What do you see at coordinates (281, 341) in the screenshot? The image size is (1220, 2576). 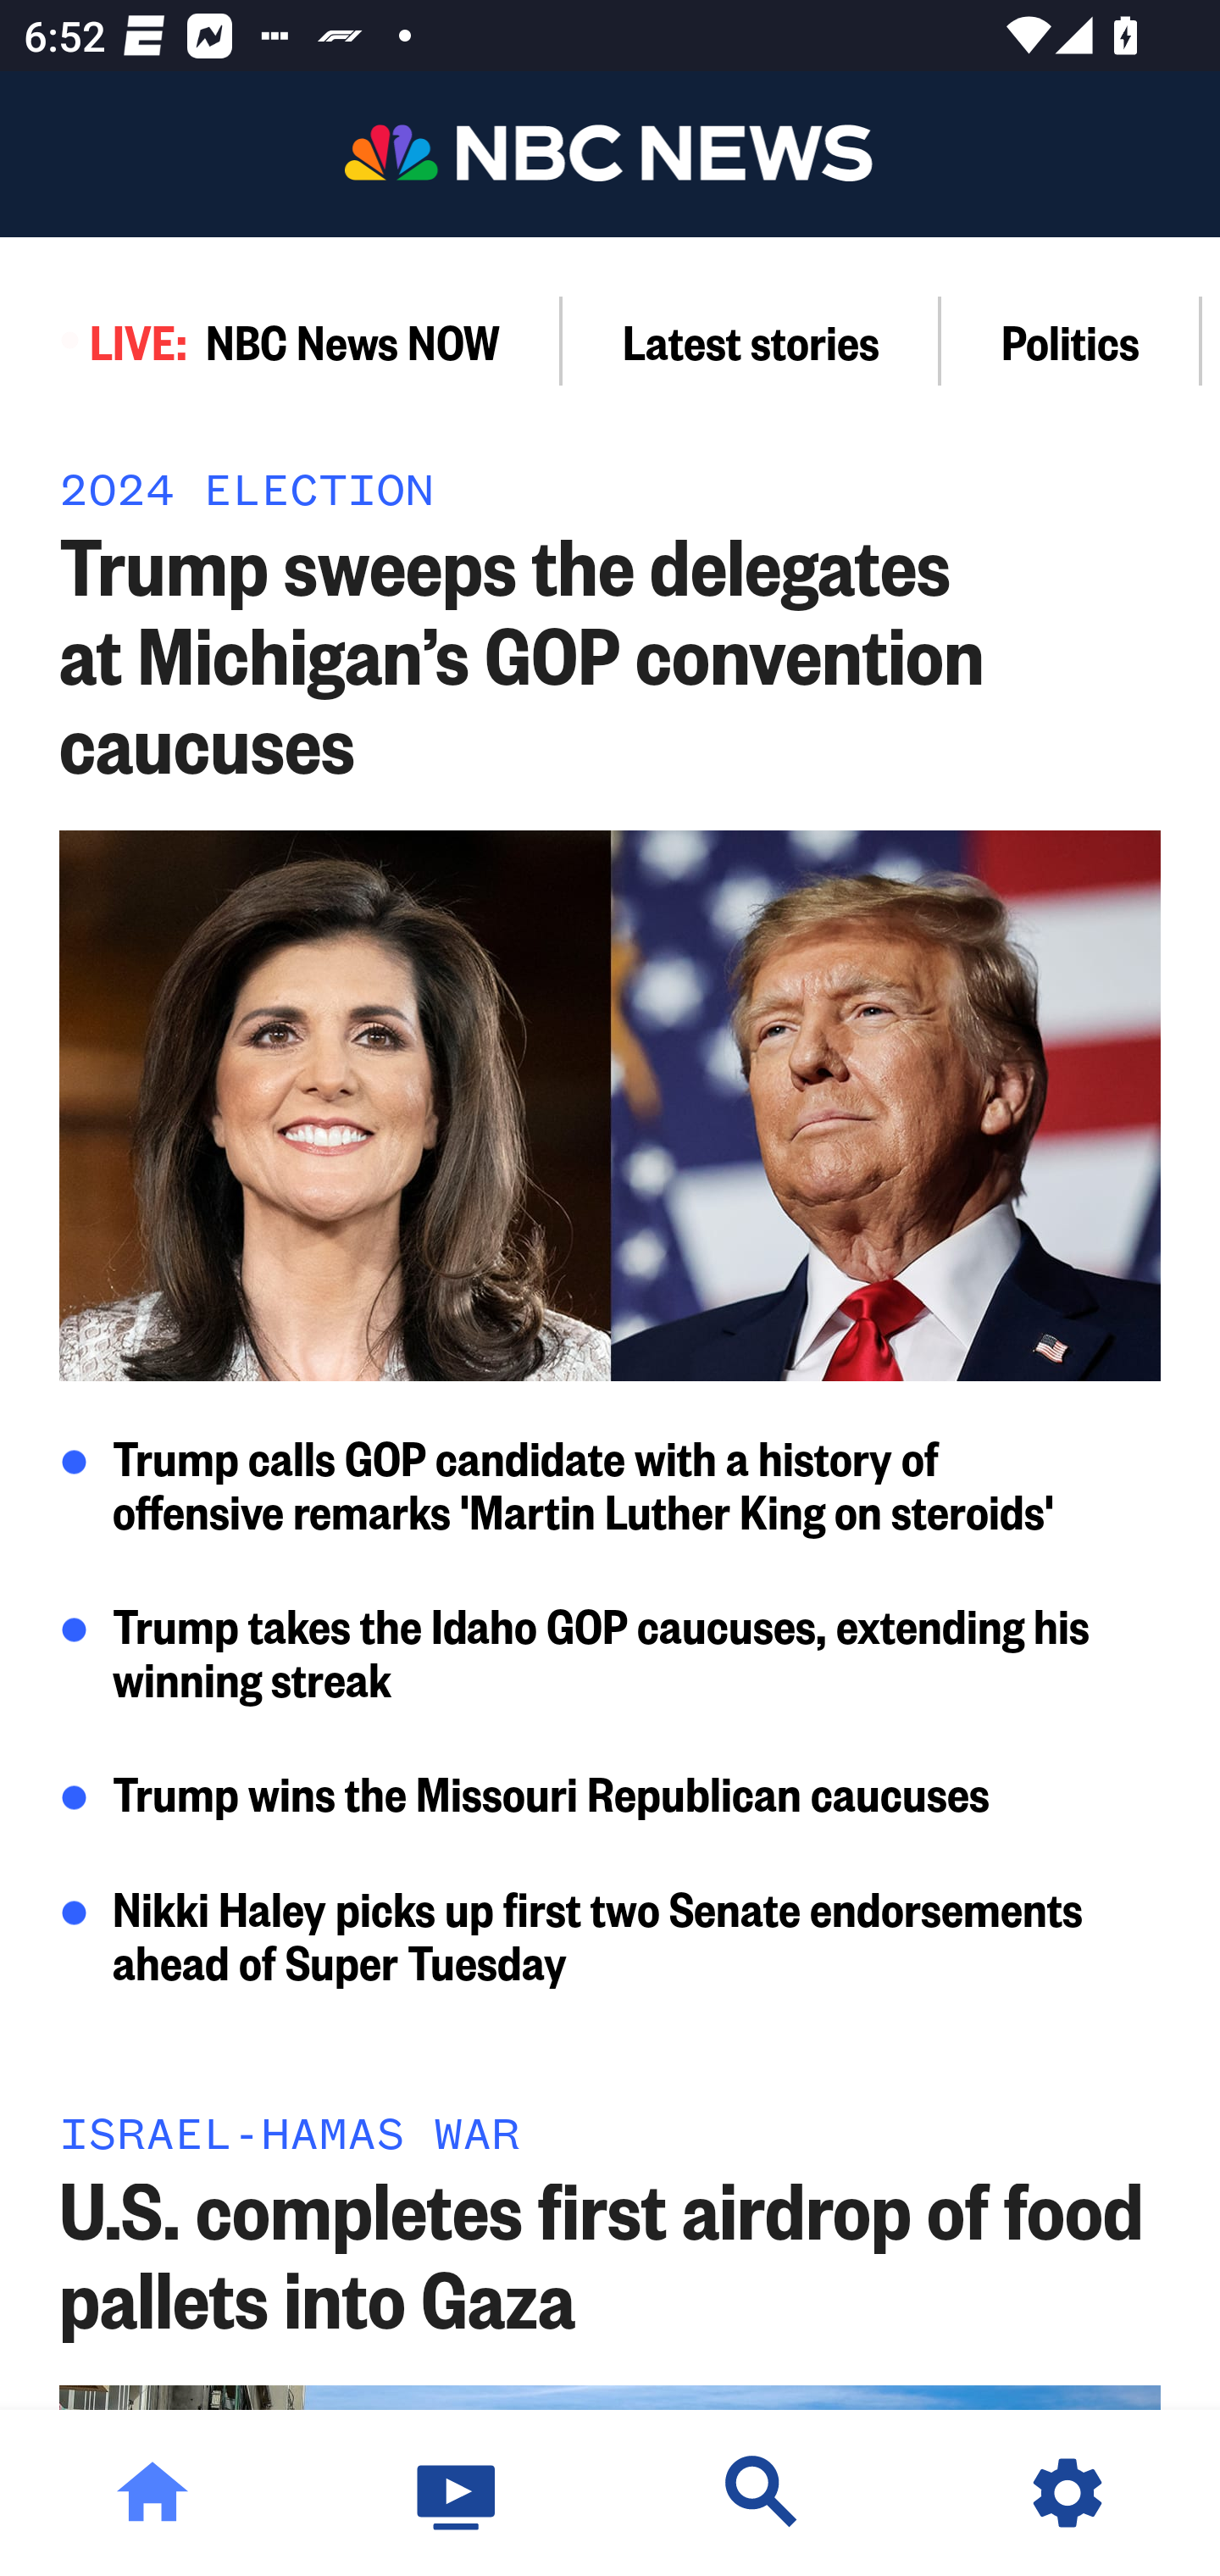 I see `LIVE:  NBC News NOW` at bounding box center [281, 341].